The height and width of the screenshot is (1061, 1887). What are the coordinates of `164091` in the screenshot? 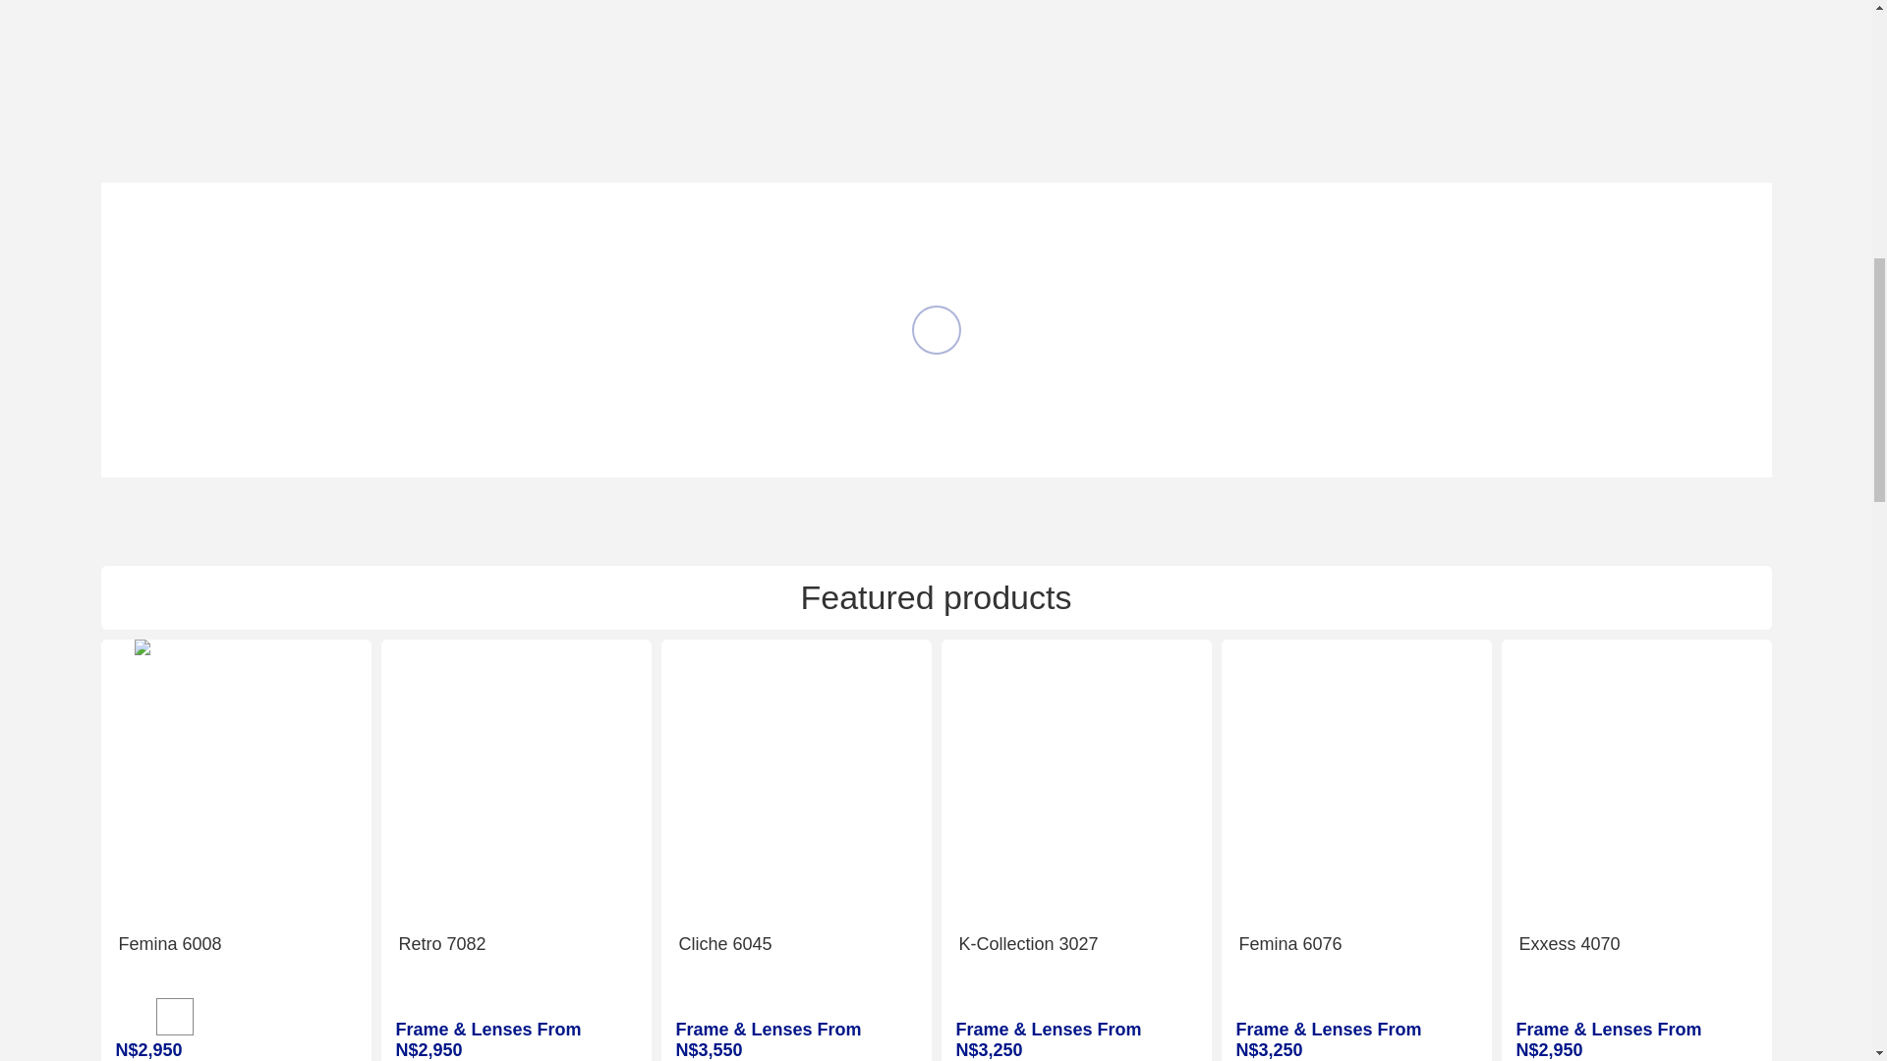 It's located at (174, 1016).